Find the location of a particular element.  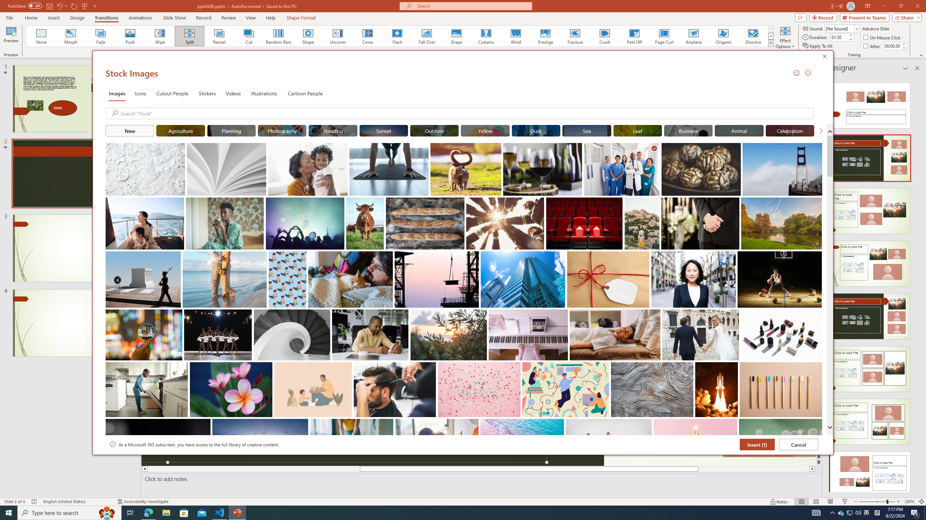

Cut is located at coordinates (249, 36).